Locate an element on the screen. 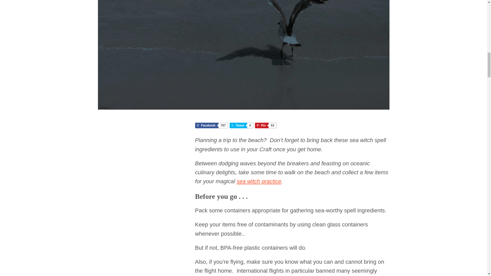  Share on Facebook is located at coordinates (265, 125).